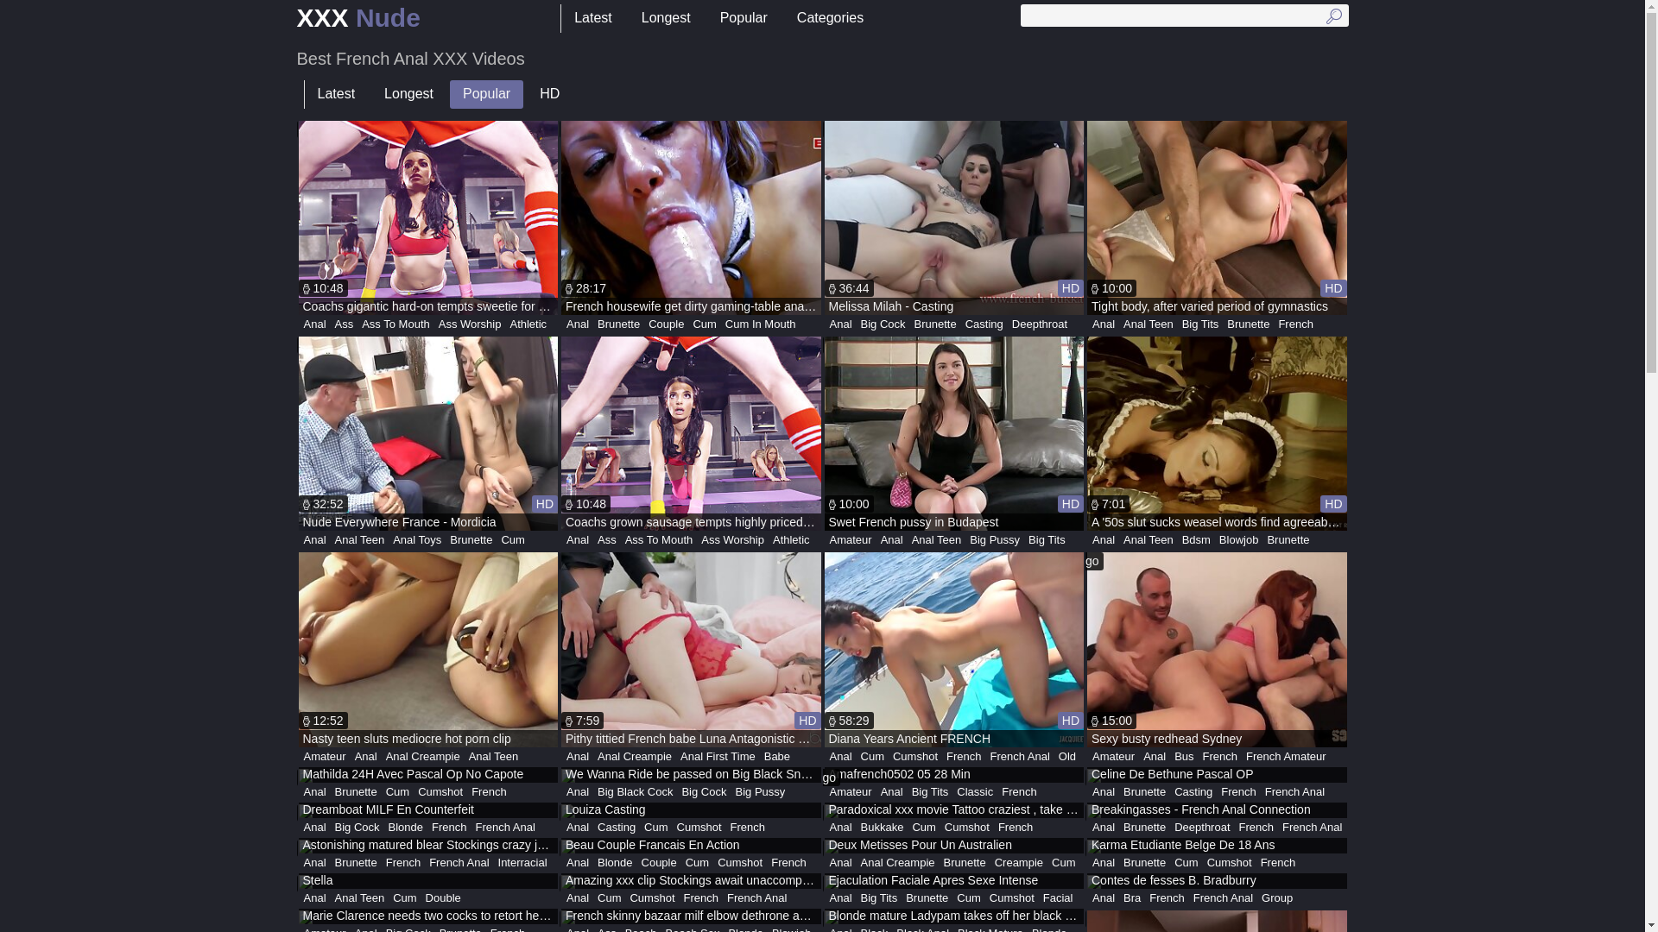  I want to click on Anal, so click(314, 898).